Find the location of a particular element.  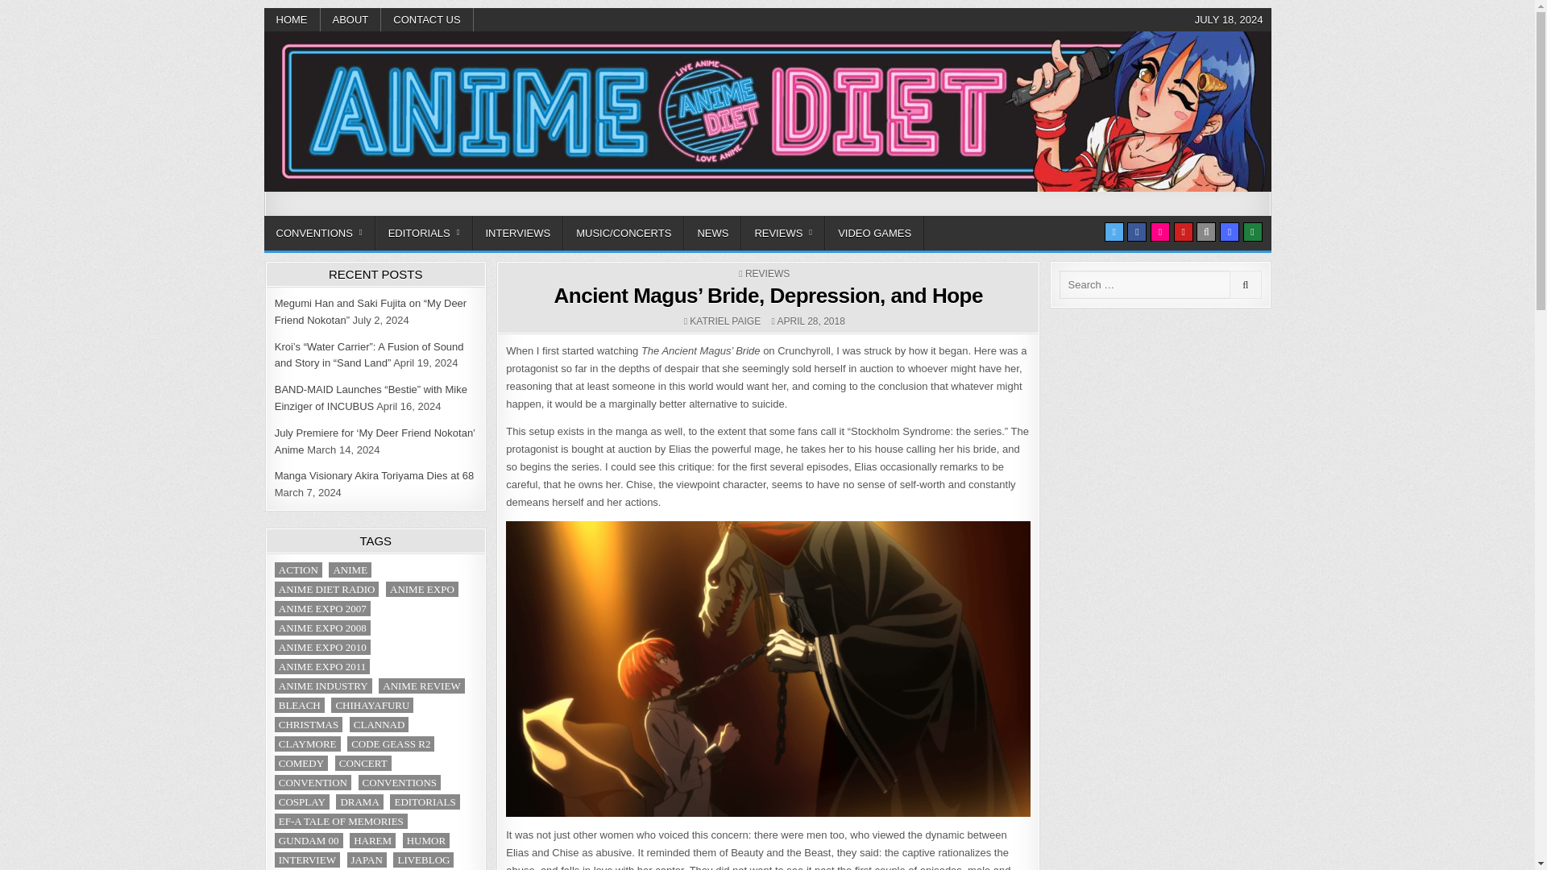

NEWS is located at coordinates (712, 233).